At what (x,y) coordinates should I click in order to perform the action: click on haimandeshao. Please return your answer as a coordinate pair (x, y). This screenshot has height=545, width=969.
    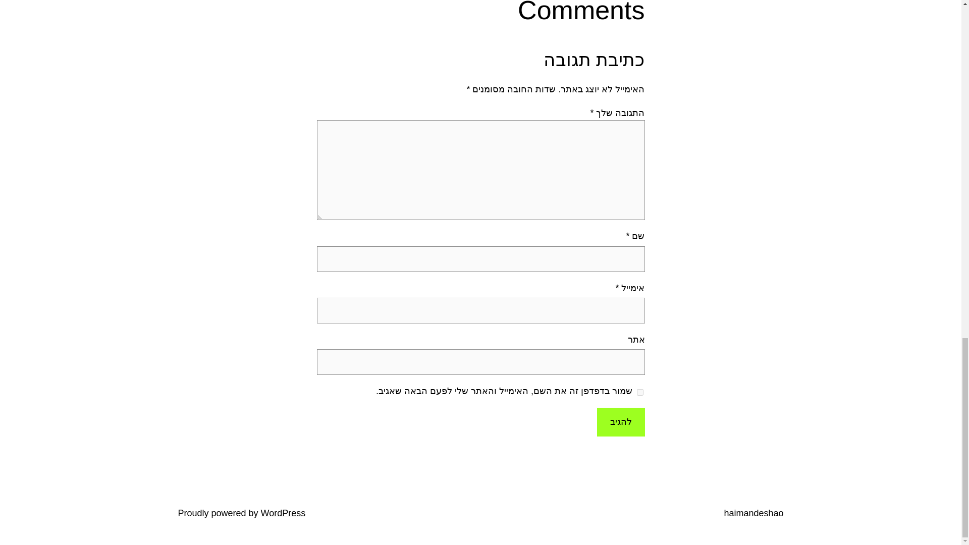
    Looking at the image, I should click on (753, 513).